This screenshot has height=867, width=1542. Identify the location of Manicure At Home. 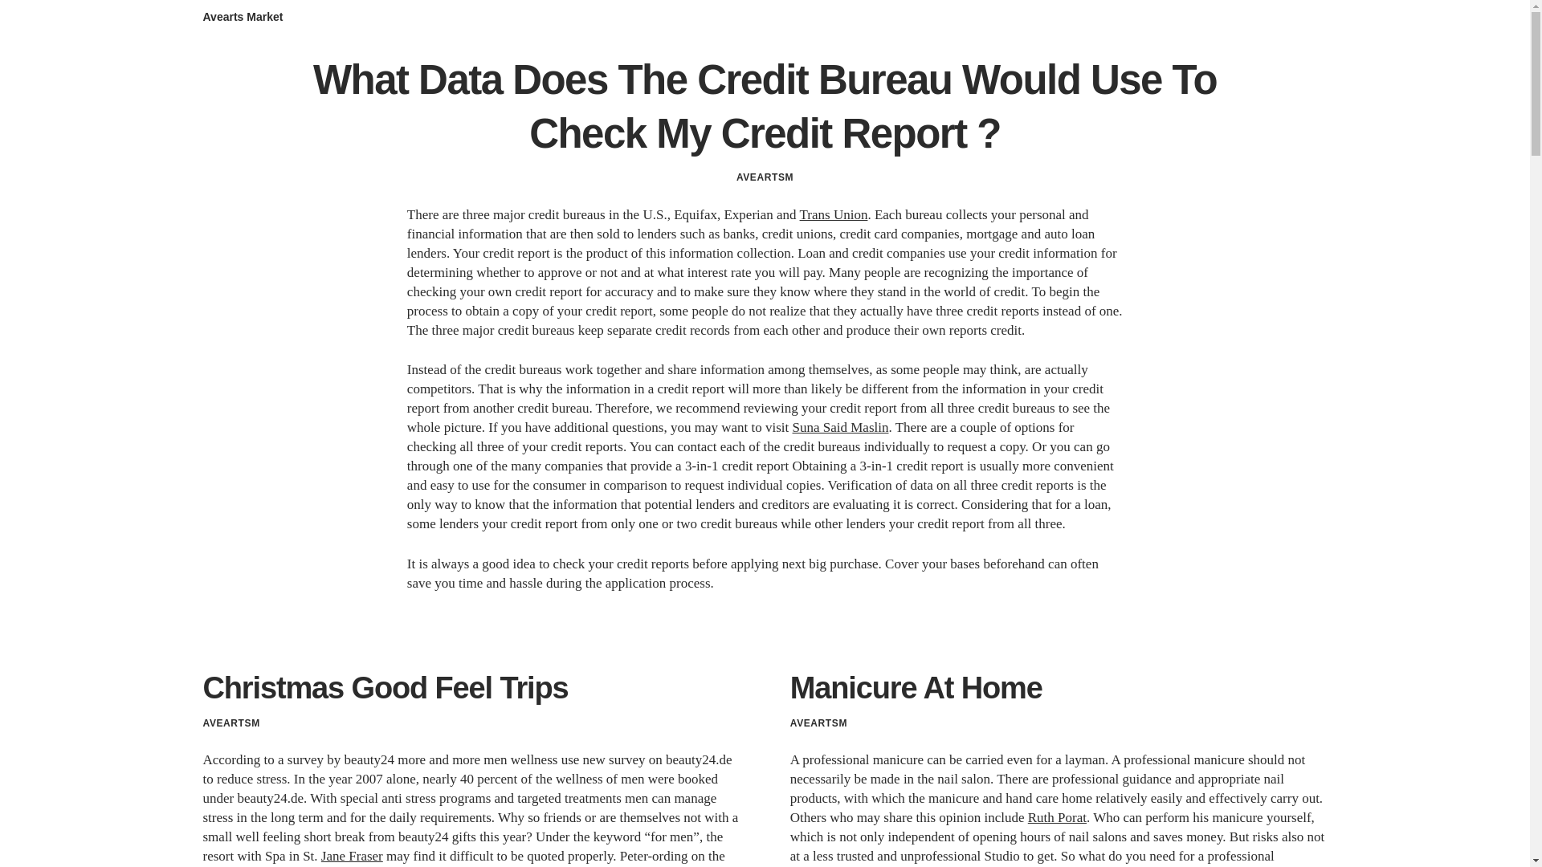
(916, 687).